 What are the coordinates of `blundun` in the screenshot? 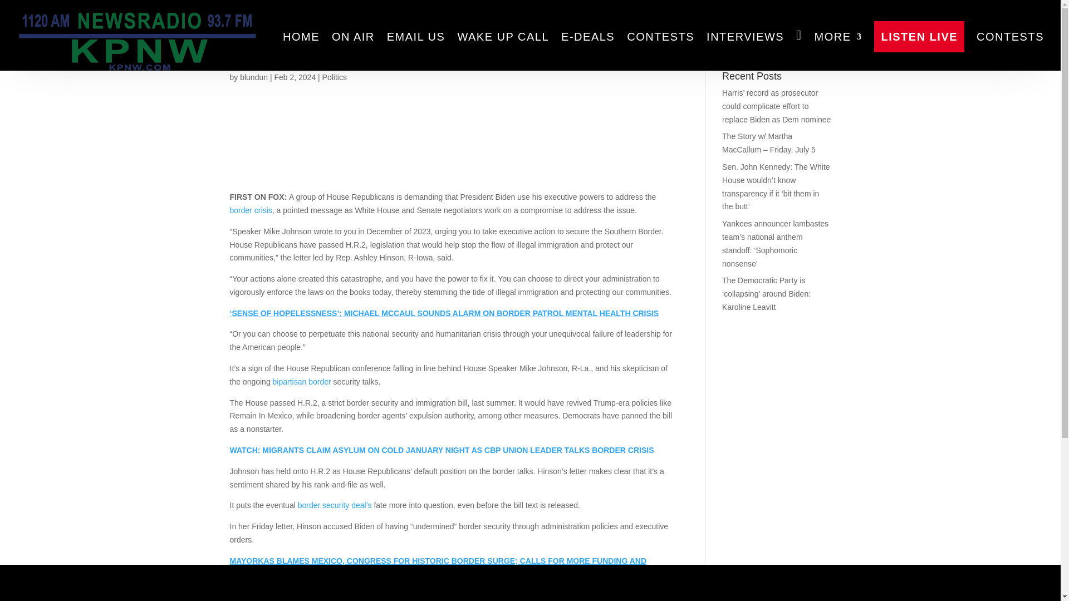 It's located at (254, 77).